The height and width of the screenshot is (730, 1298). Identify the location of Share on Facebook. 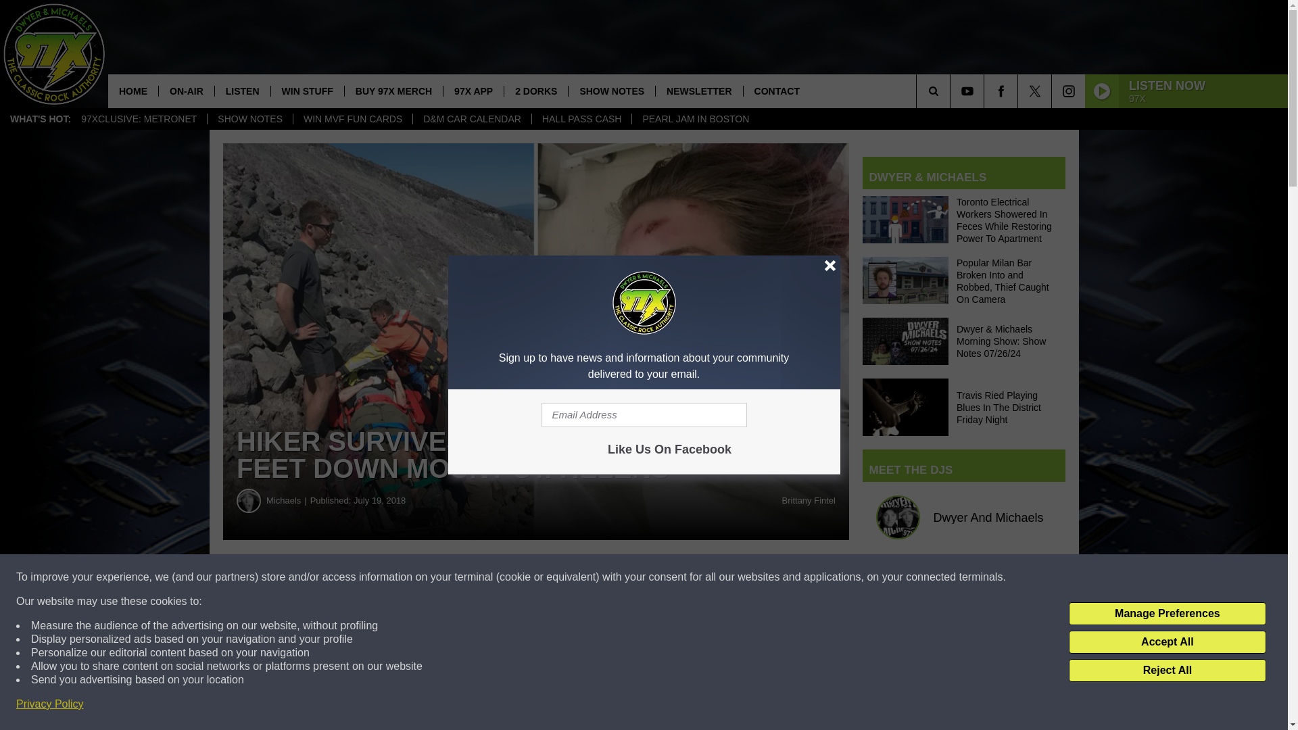
(411, 577).